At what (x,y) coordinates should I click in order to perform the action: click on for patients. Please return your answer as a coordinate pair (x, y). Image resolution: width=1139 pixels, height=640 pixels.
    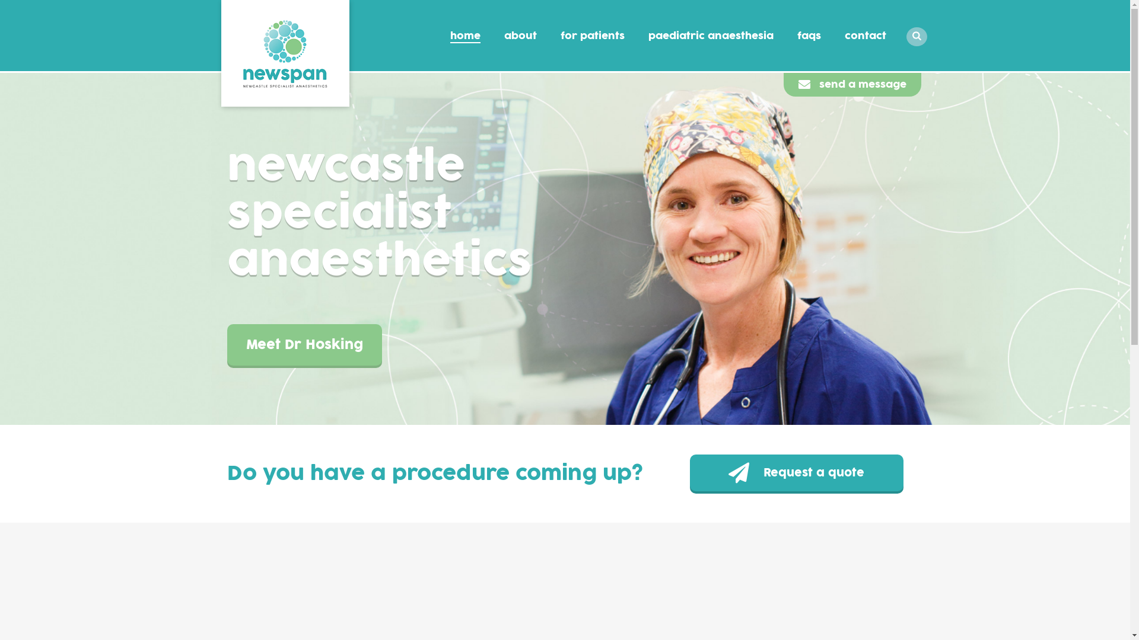
    Looking at the image, I should click on (593, 36).